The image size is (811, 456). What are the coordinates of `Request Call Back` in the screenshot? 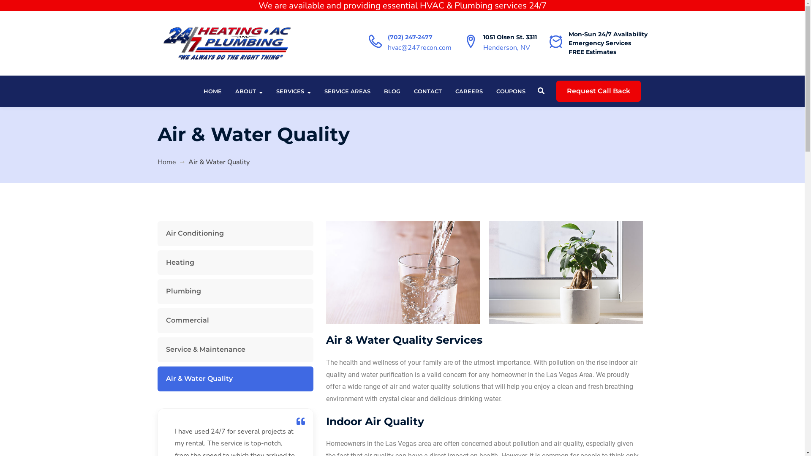 It's located at (598, 91).